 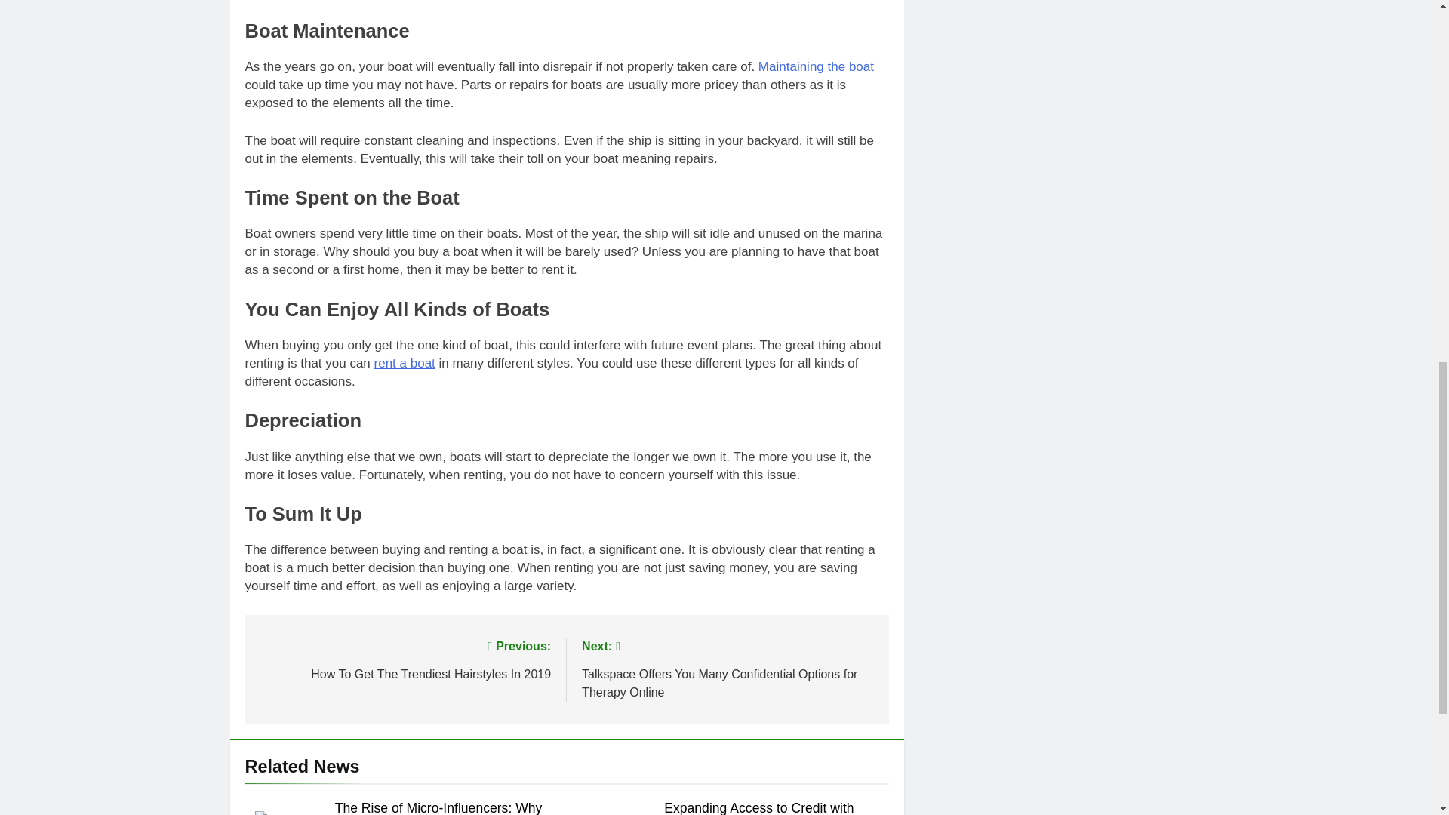 What do you see at coordinates (405, 363) in the screenshot?
I see `rent a boat` at bounding box center [405, 363].